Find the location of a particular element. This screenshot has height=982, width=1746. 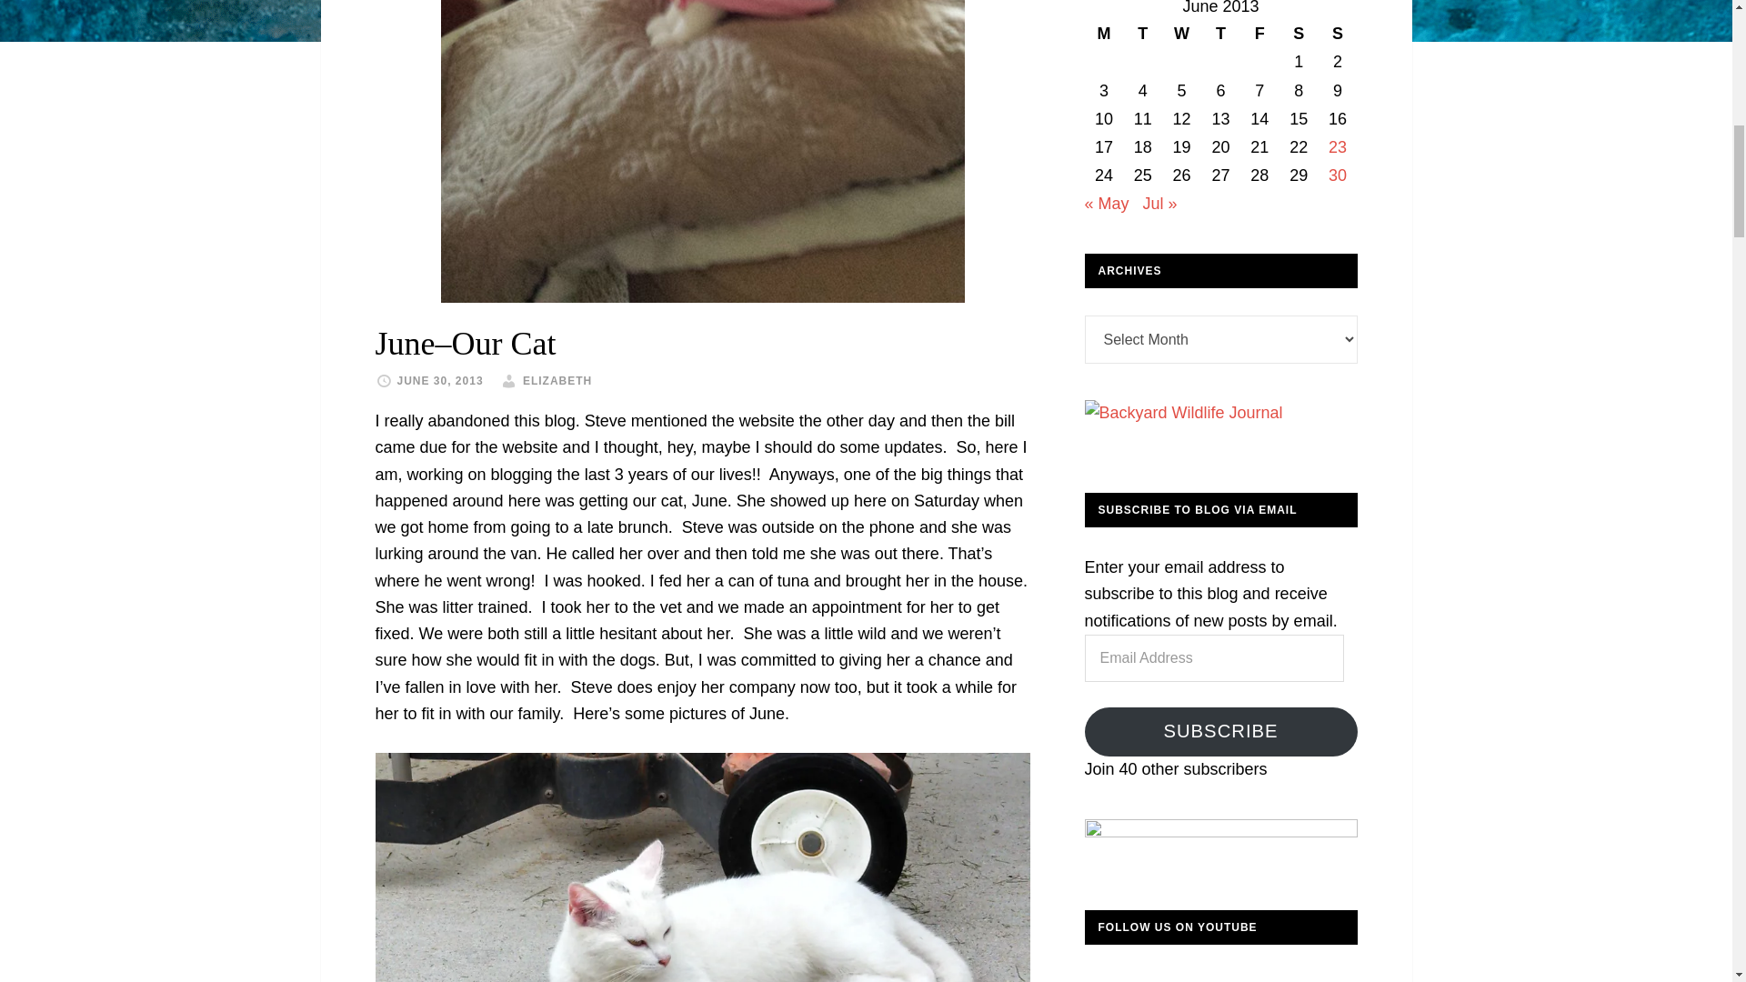

Tuesday is located at coordinates (1142, 33).